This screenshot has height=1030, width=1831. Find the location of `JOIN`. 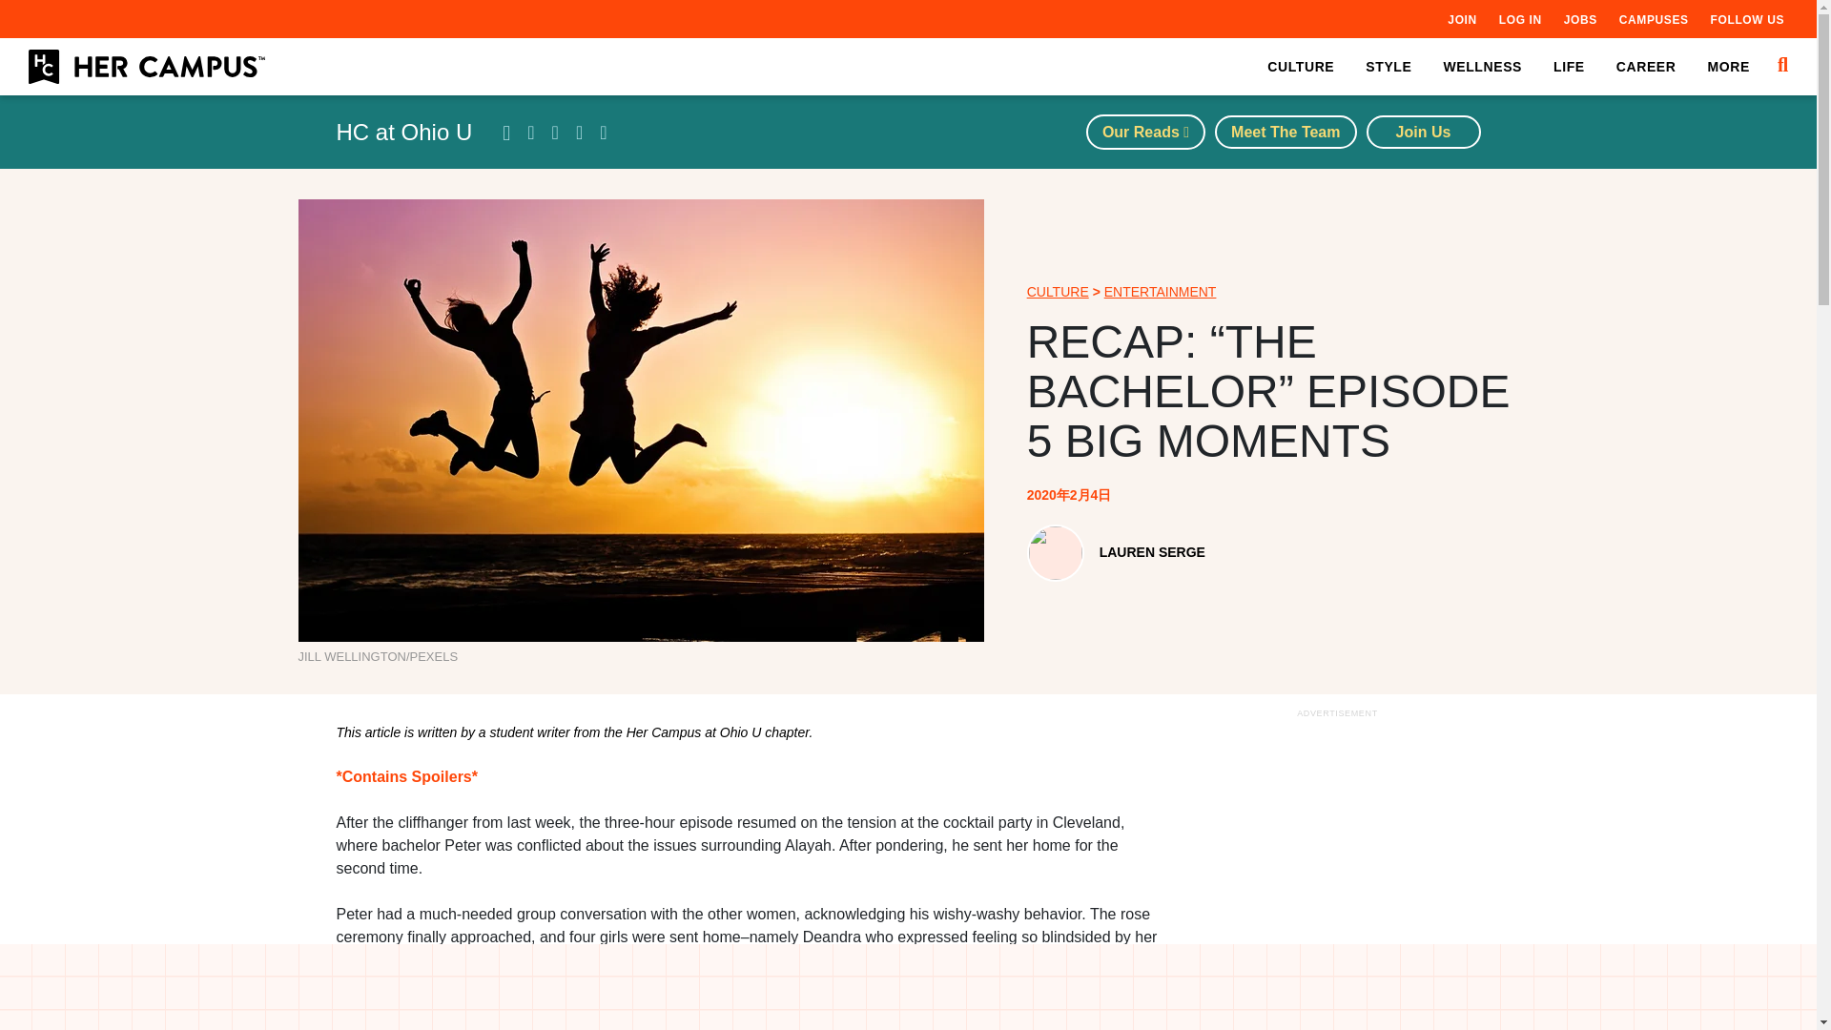

JOIN is located at coordinates (1461, 19).